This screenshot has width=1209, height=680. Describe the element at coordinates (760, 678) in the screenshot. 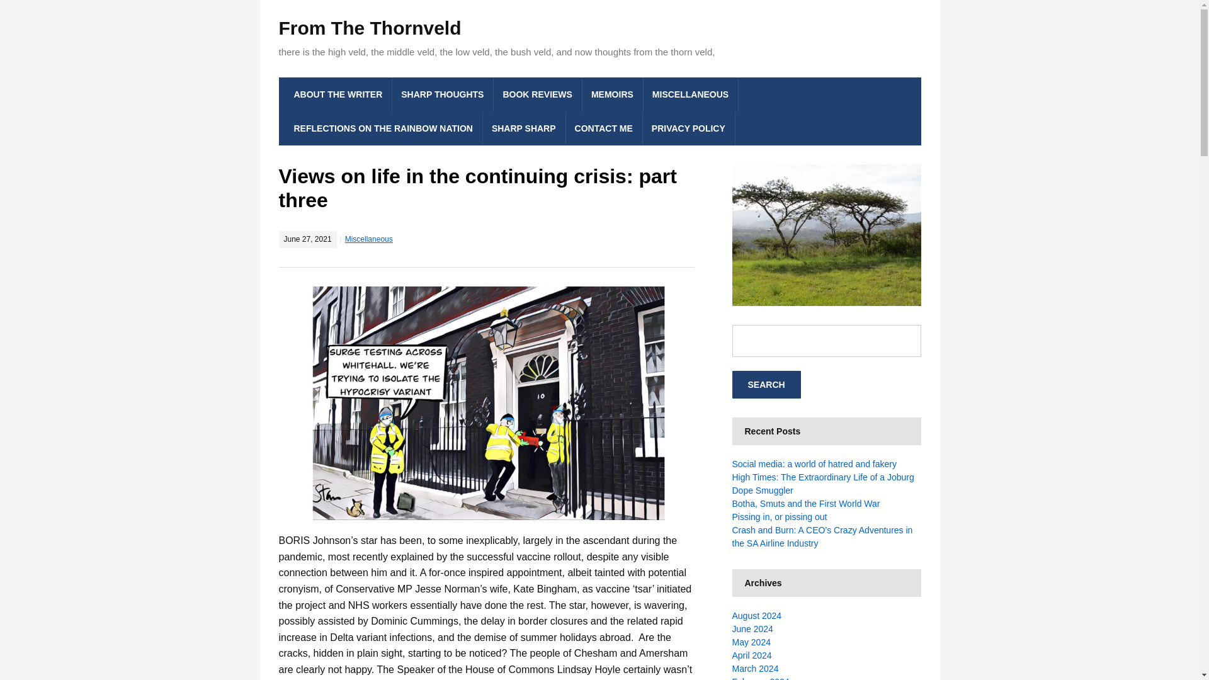

I see `February 2024` at that location.